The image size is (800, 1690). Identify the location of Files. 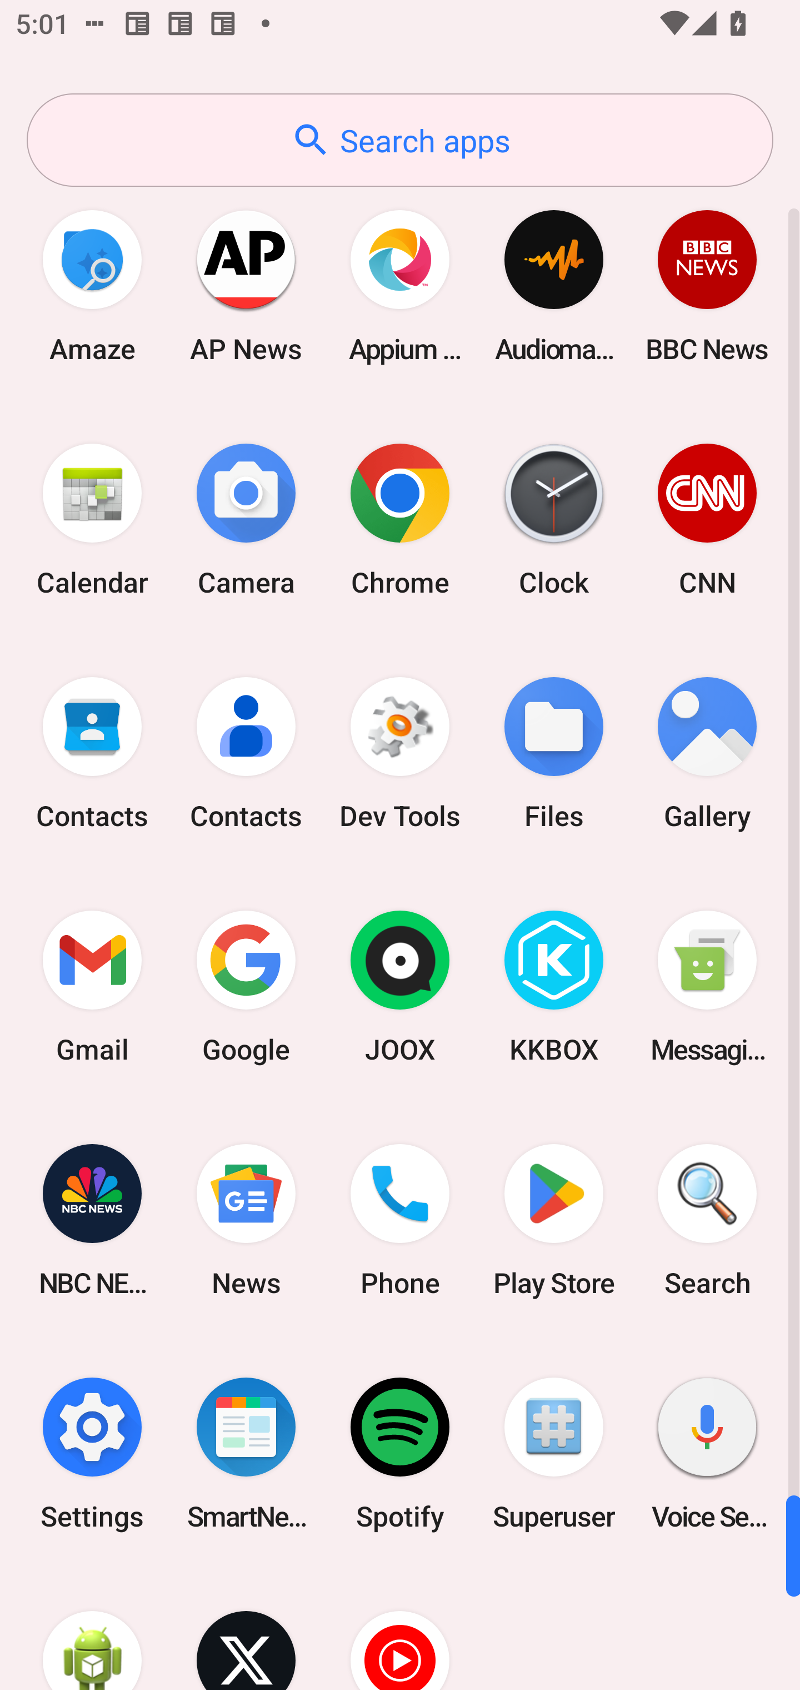
(553, 754).